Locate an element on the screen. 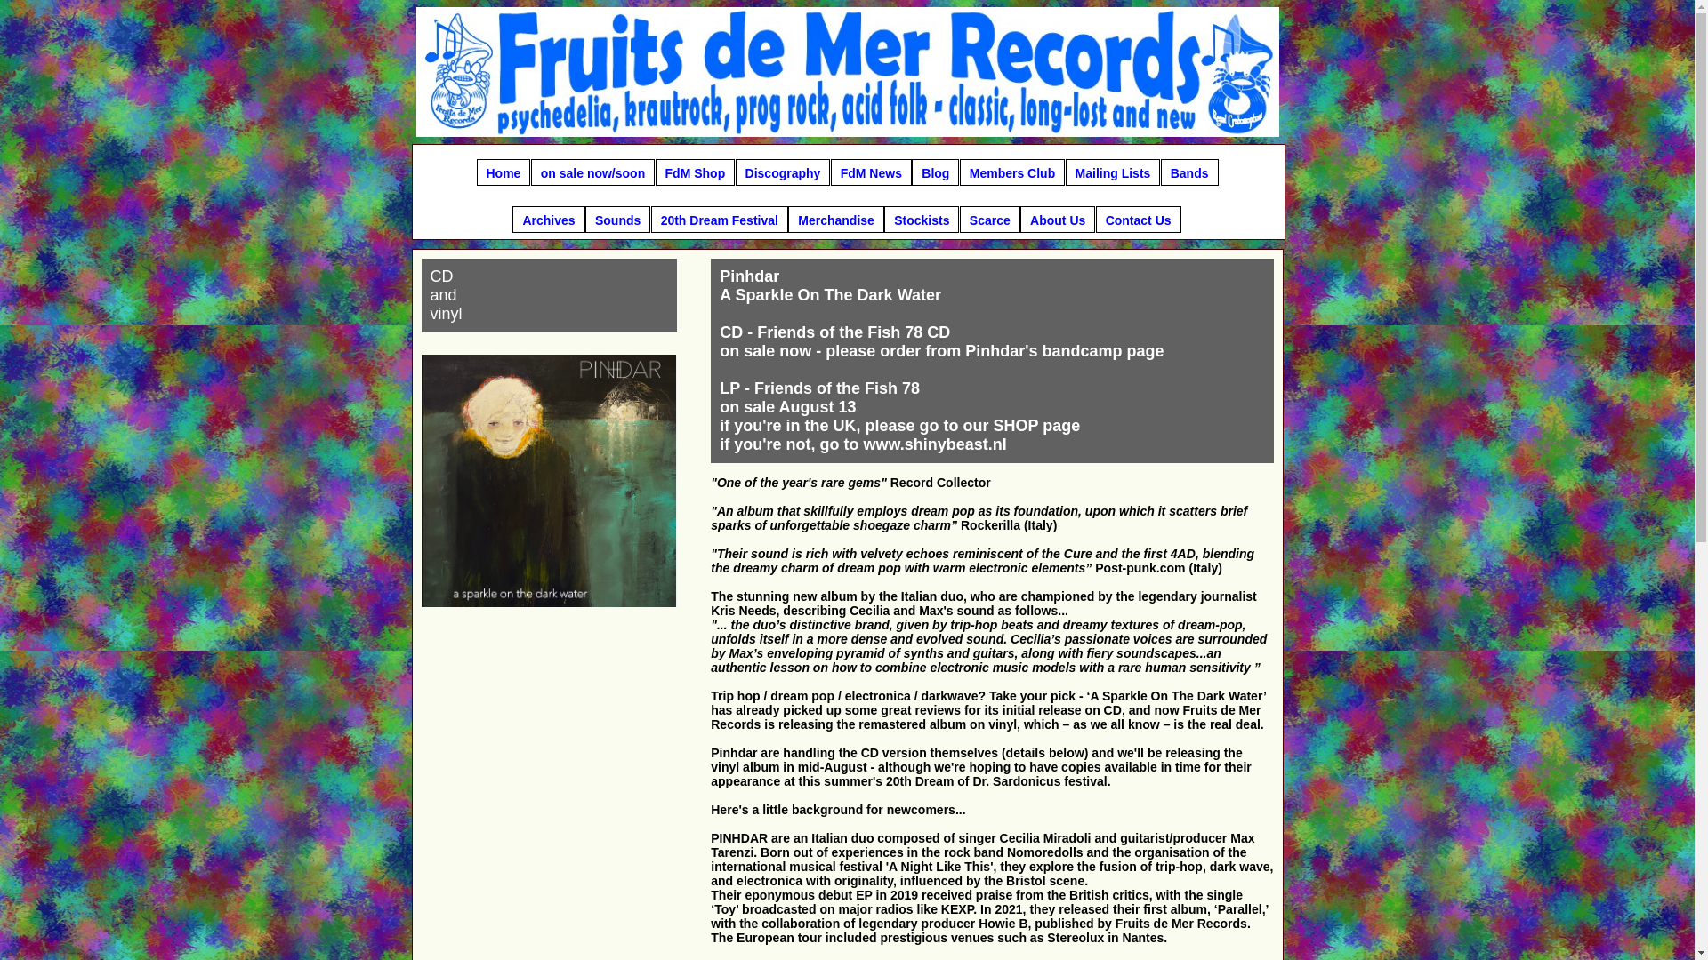 Image resolution: width=1708 pixels, height=960 pixels. Contact Us is located at coordinates (1139, 220).